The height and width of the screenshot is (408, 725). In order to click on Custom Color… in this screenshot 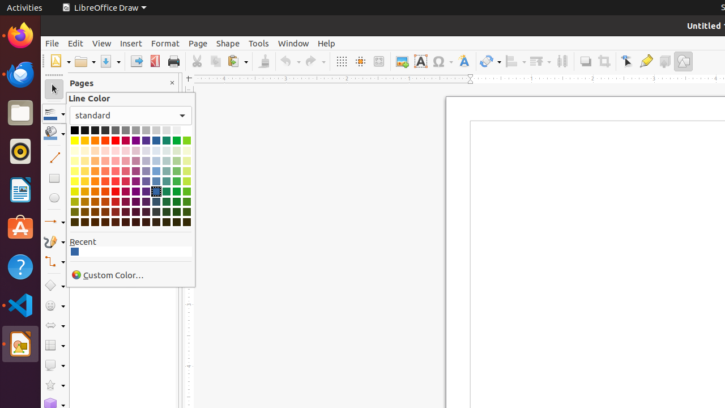, I will do `click(131, 275)`.